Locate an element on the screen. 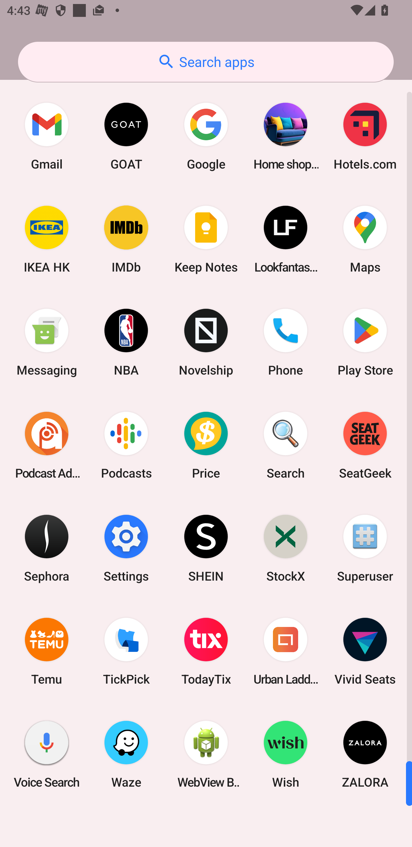 This screenshot has width=412, height=847. IKEA HK is located at coordinates (47, 239).